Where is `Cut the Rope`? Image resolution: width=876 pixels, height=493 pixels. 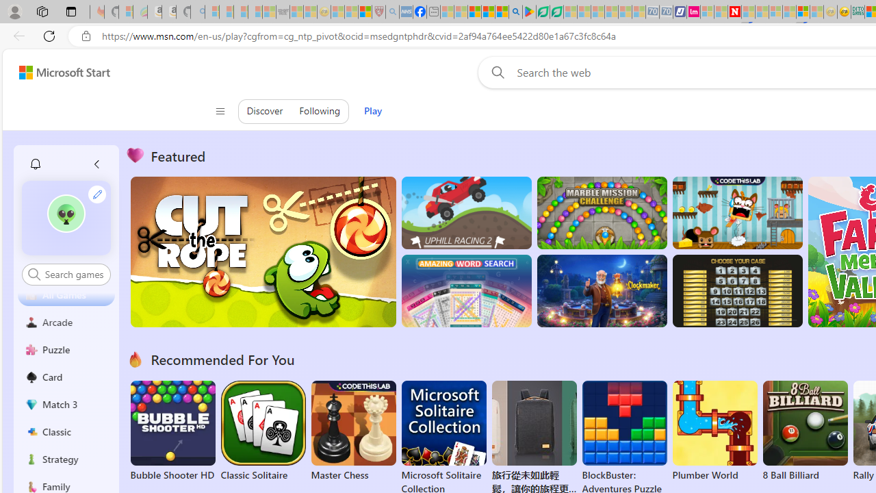
Cut the Rope is located at coordinates (263, 252).